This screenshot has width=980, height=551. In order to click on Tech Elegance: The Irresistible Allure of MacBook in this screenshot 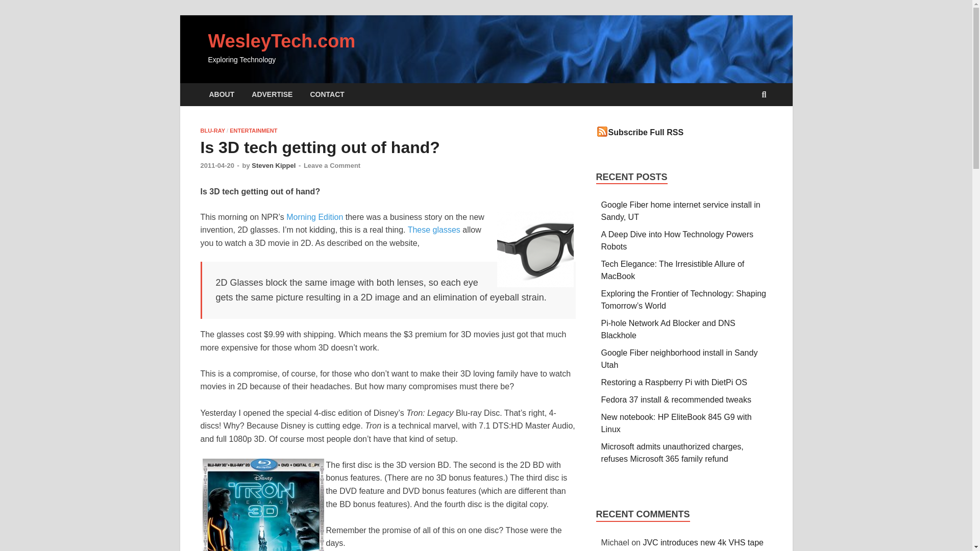, I will do `click(673, 269)`.